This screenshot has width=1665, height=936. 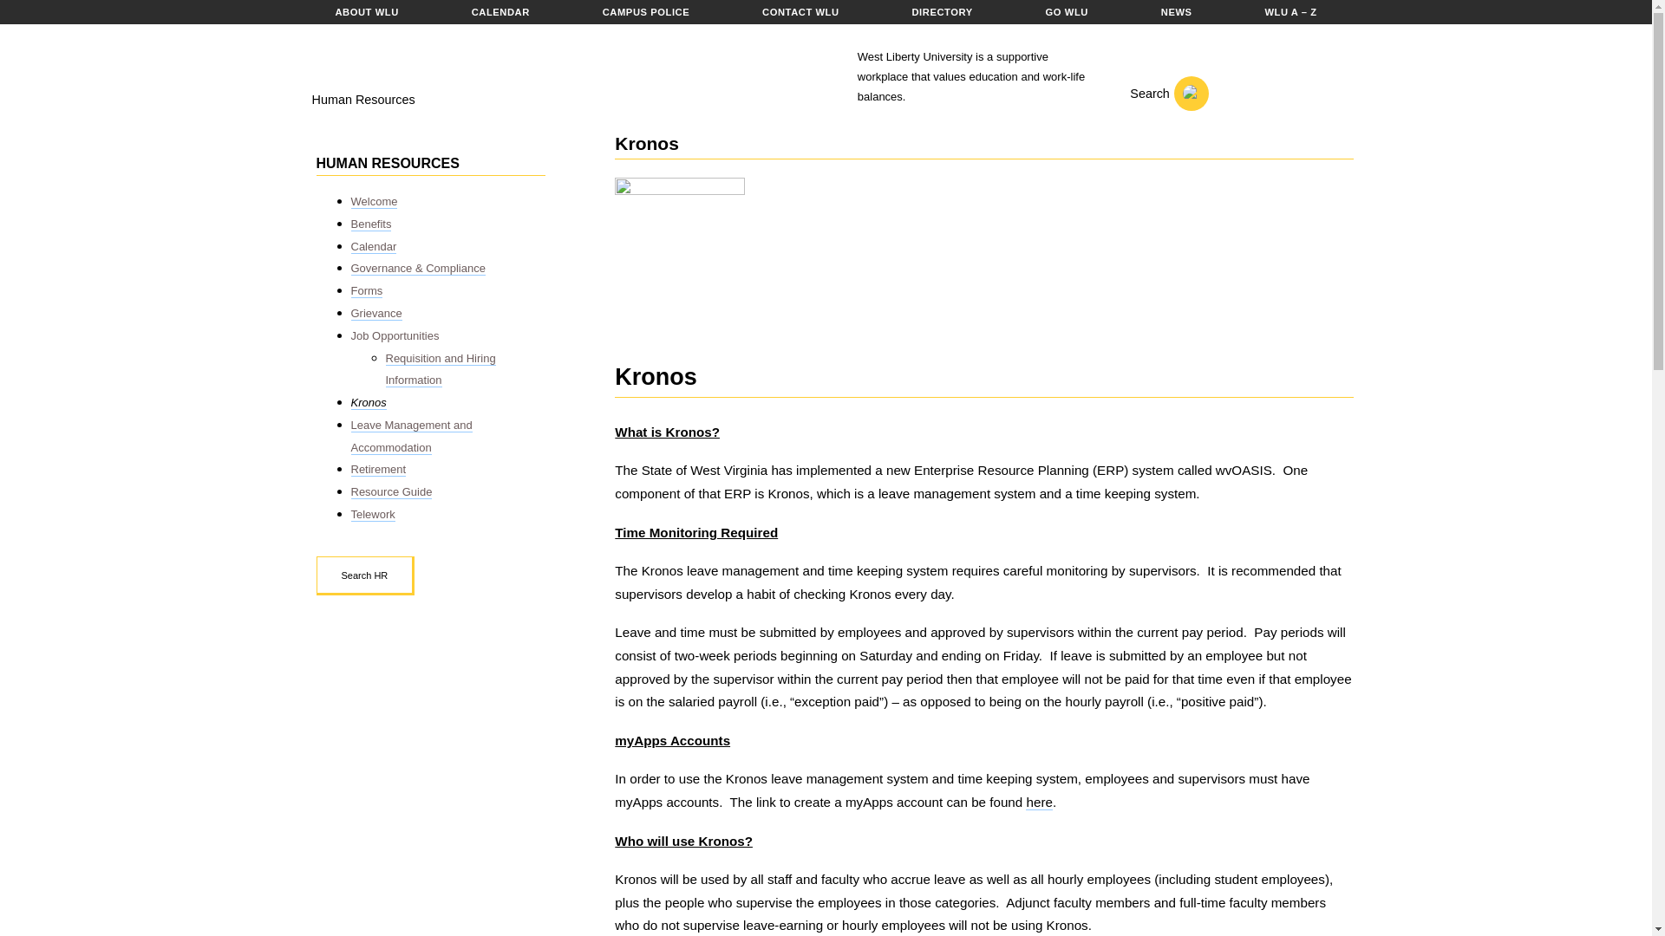 What do you see at coordinates (368, 402) in the screenshot?
I see `Kronos` at bounding box center [368, 402].